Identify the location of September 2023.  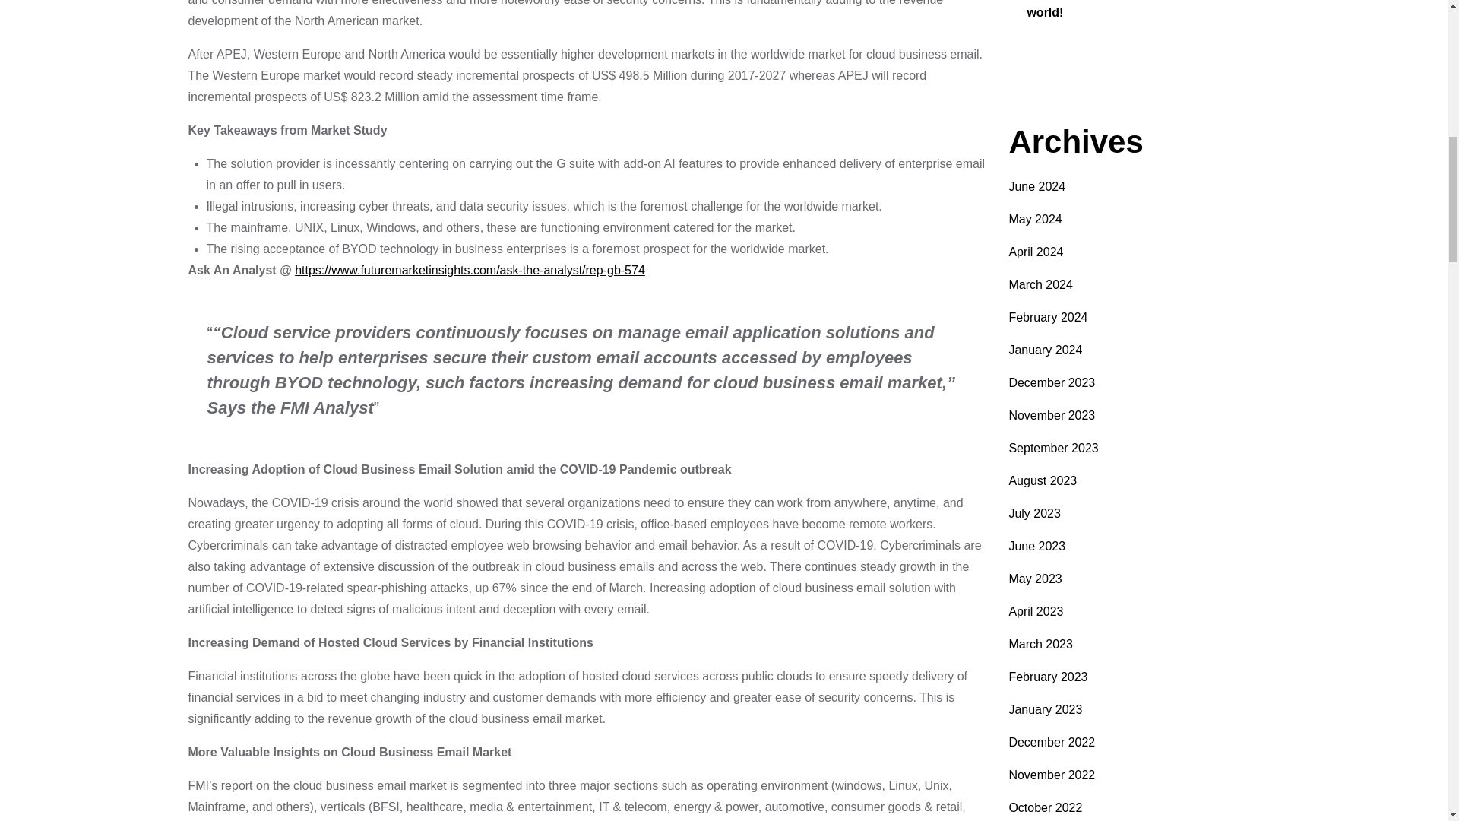
(1053, 449).